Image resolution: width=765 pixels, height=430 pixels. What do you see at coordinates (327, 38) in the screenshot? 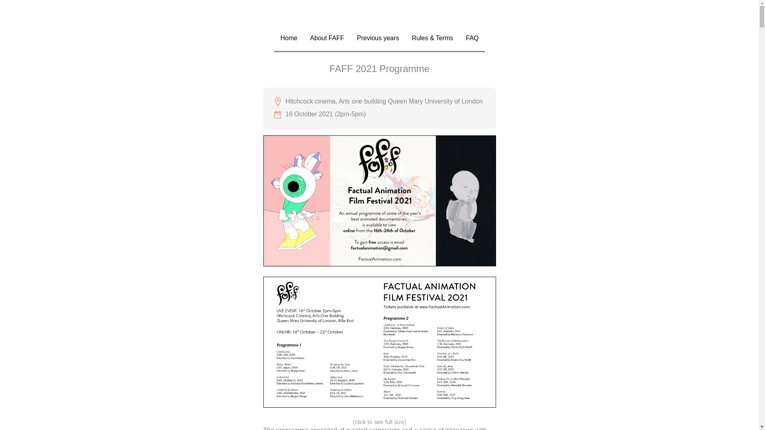
I see `About FAFF` at bounding box center [327, 38].